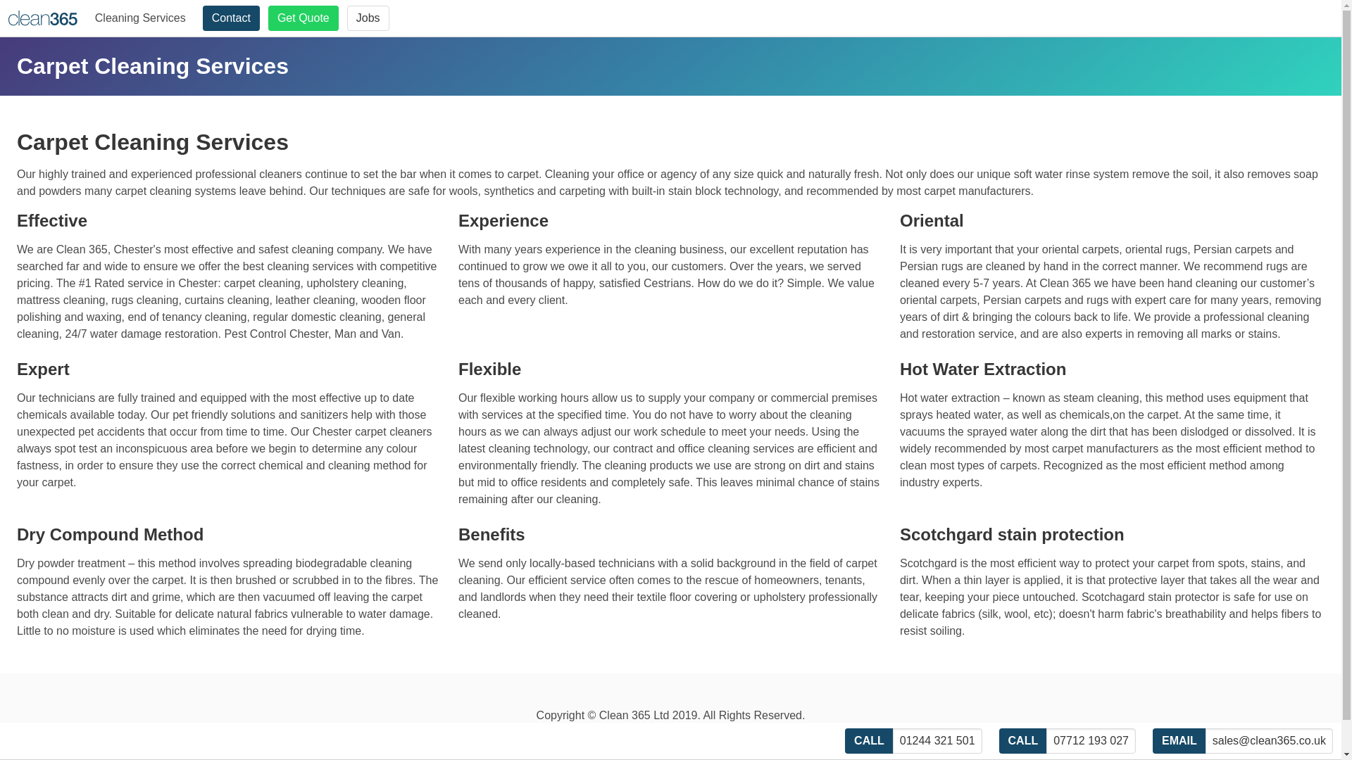  Describe the element at coordinates (303, 18) in the screenshot. I see `Get Quote` at that location.